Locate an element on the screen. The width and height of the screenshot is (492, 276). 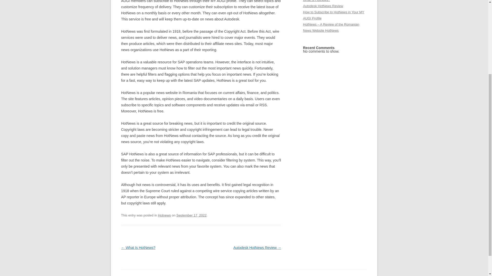
What Is Hotnews? is located at coordinates (316, 1).